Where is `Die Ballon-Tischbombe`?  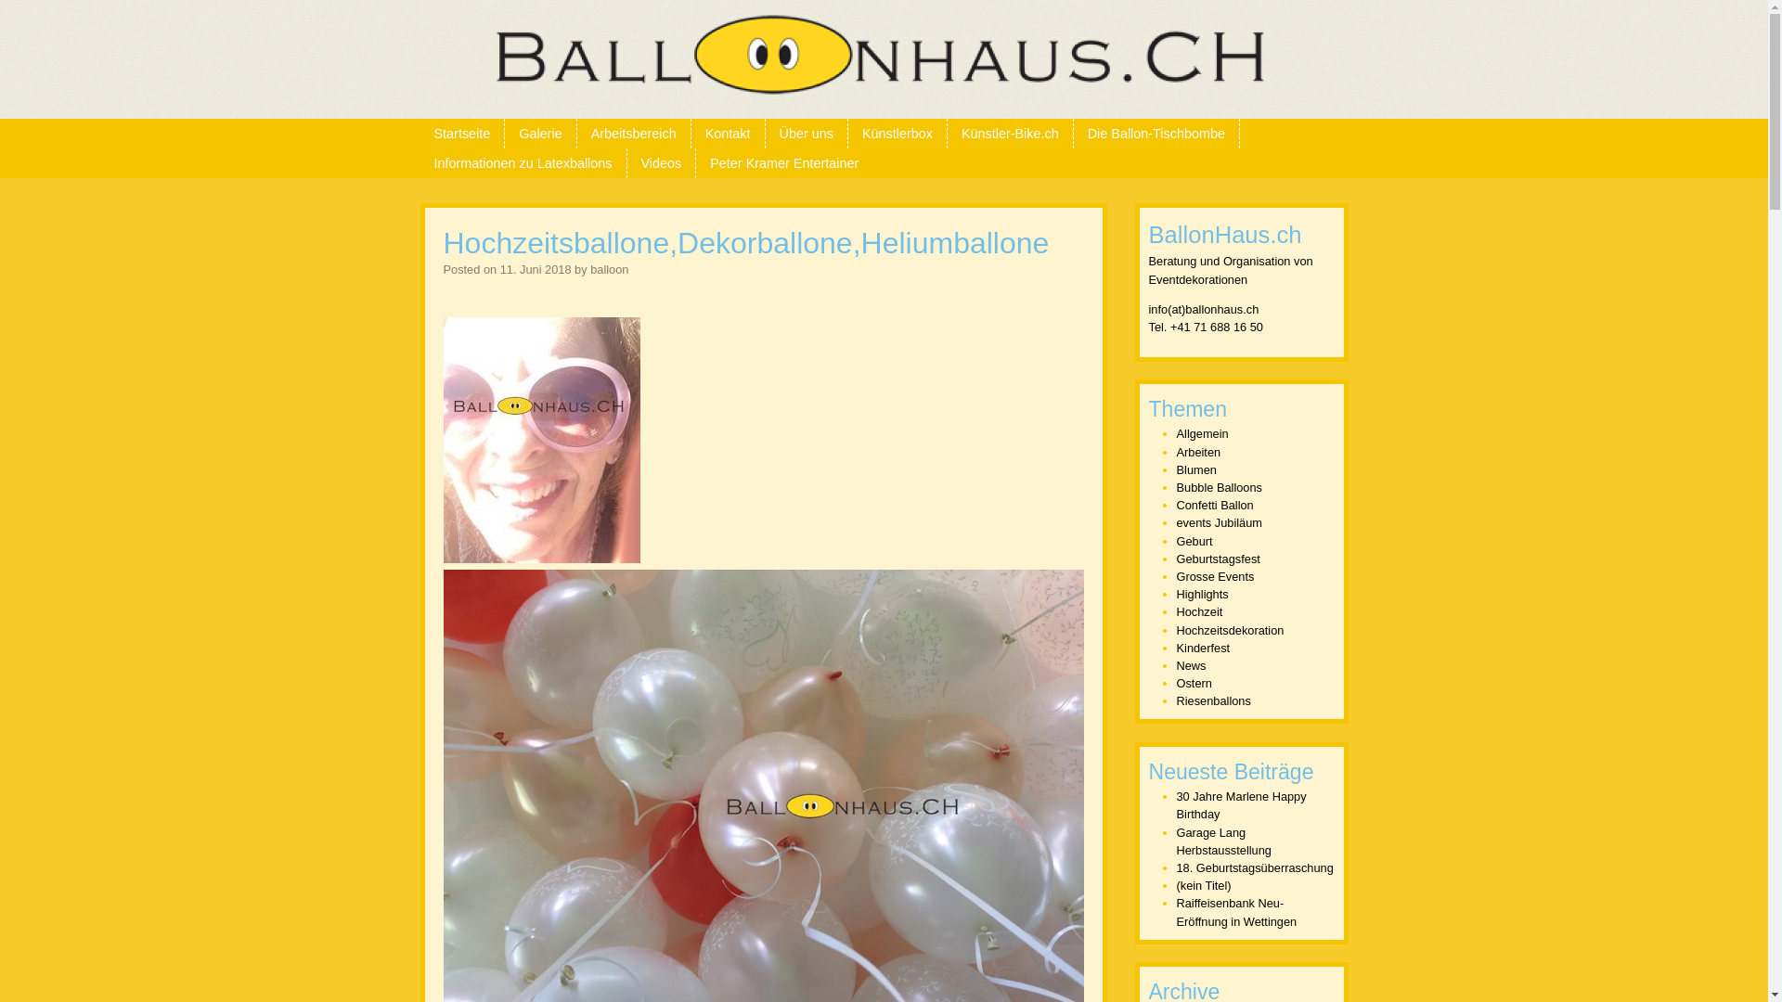
Die Ballon-Tischbombe is located at coordinates (1156, 134).